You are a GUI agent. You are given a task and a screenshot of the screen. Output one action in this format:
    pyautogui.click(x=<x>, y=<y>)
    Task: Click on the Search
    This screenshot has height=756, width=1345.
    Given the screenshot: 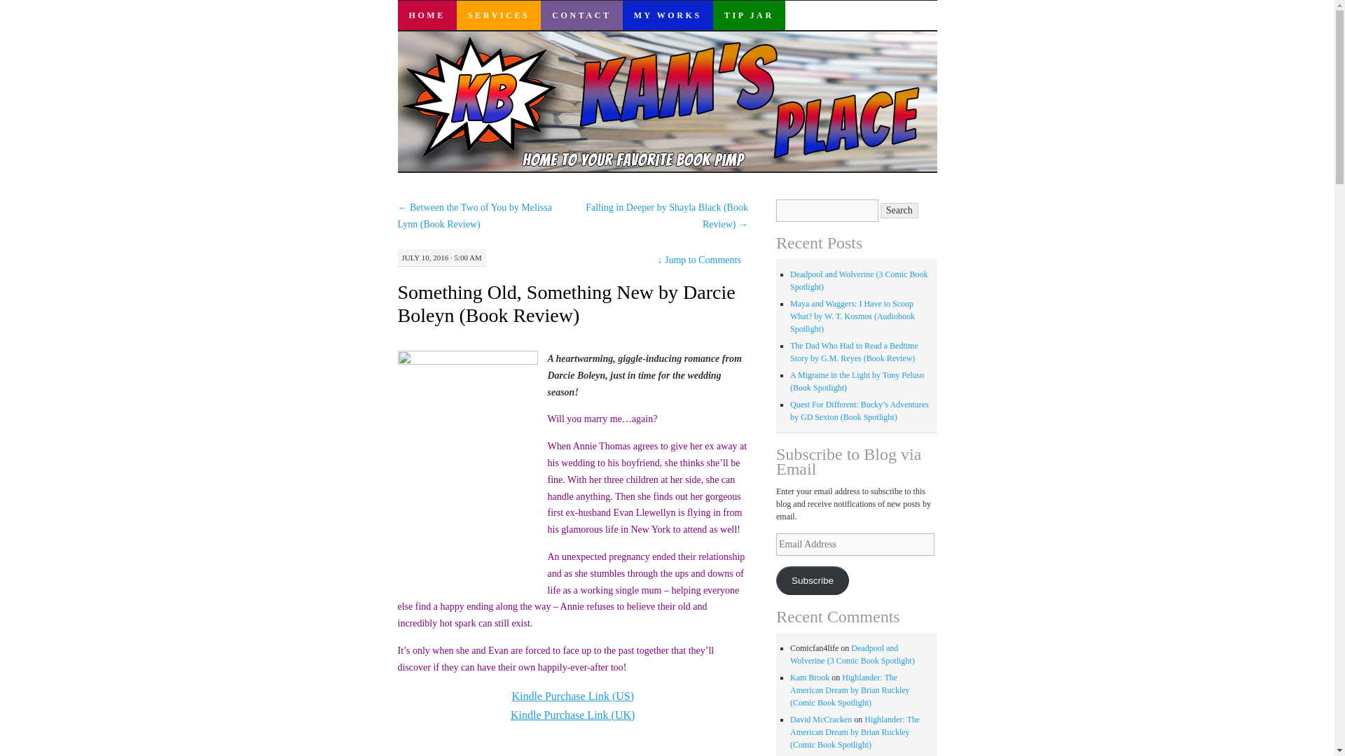 What is the action you would take?
    pyautogui.click(x=899, y=211)
    